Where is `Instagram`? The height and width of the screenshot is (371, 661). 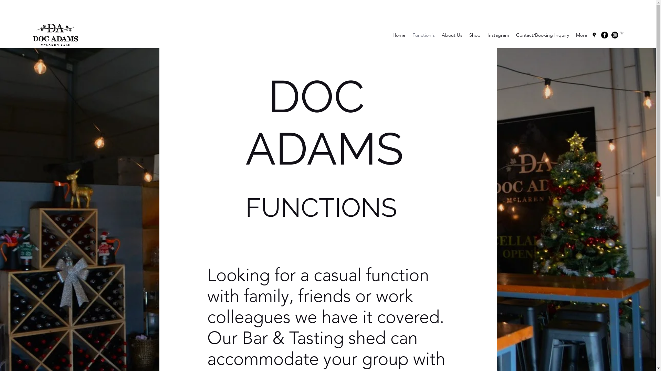
Instagram is located at coordinates (499, 35).